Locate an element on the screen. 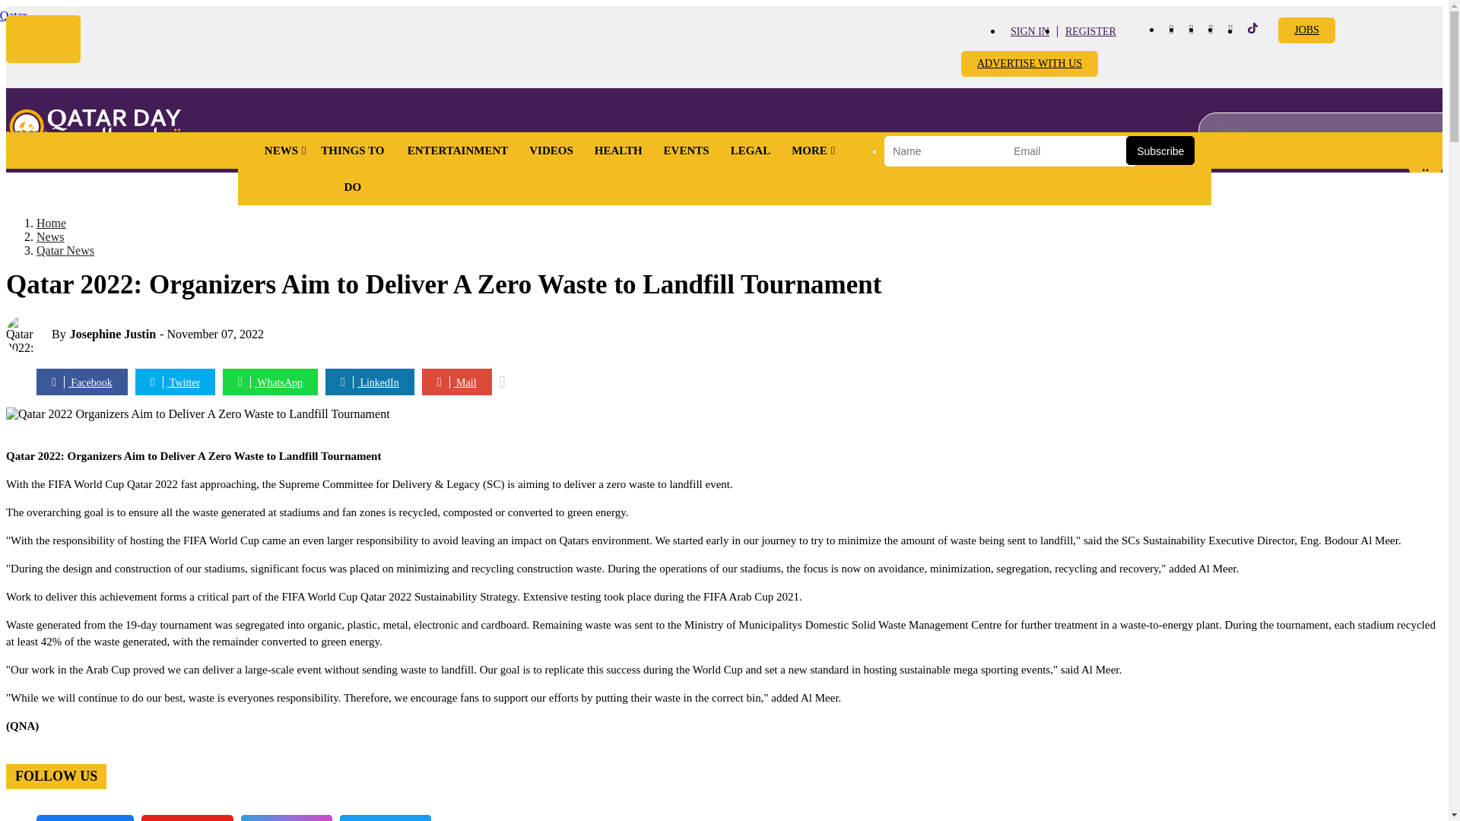 The width and height of the screenshot is (1460, 821). NEWS is located at coordinates (281, 151).